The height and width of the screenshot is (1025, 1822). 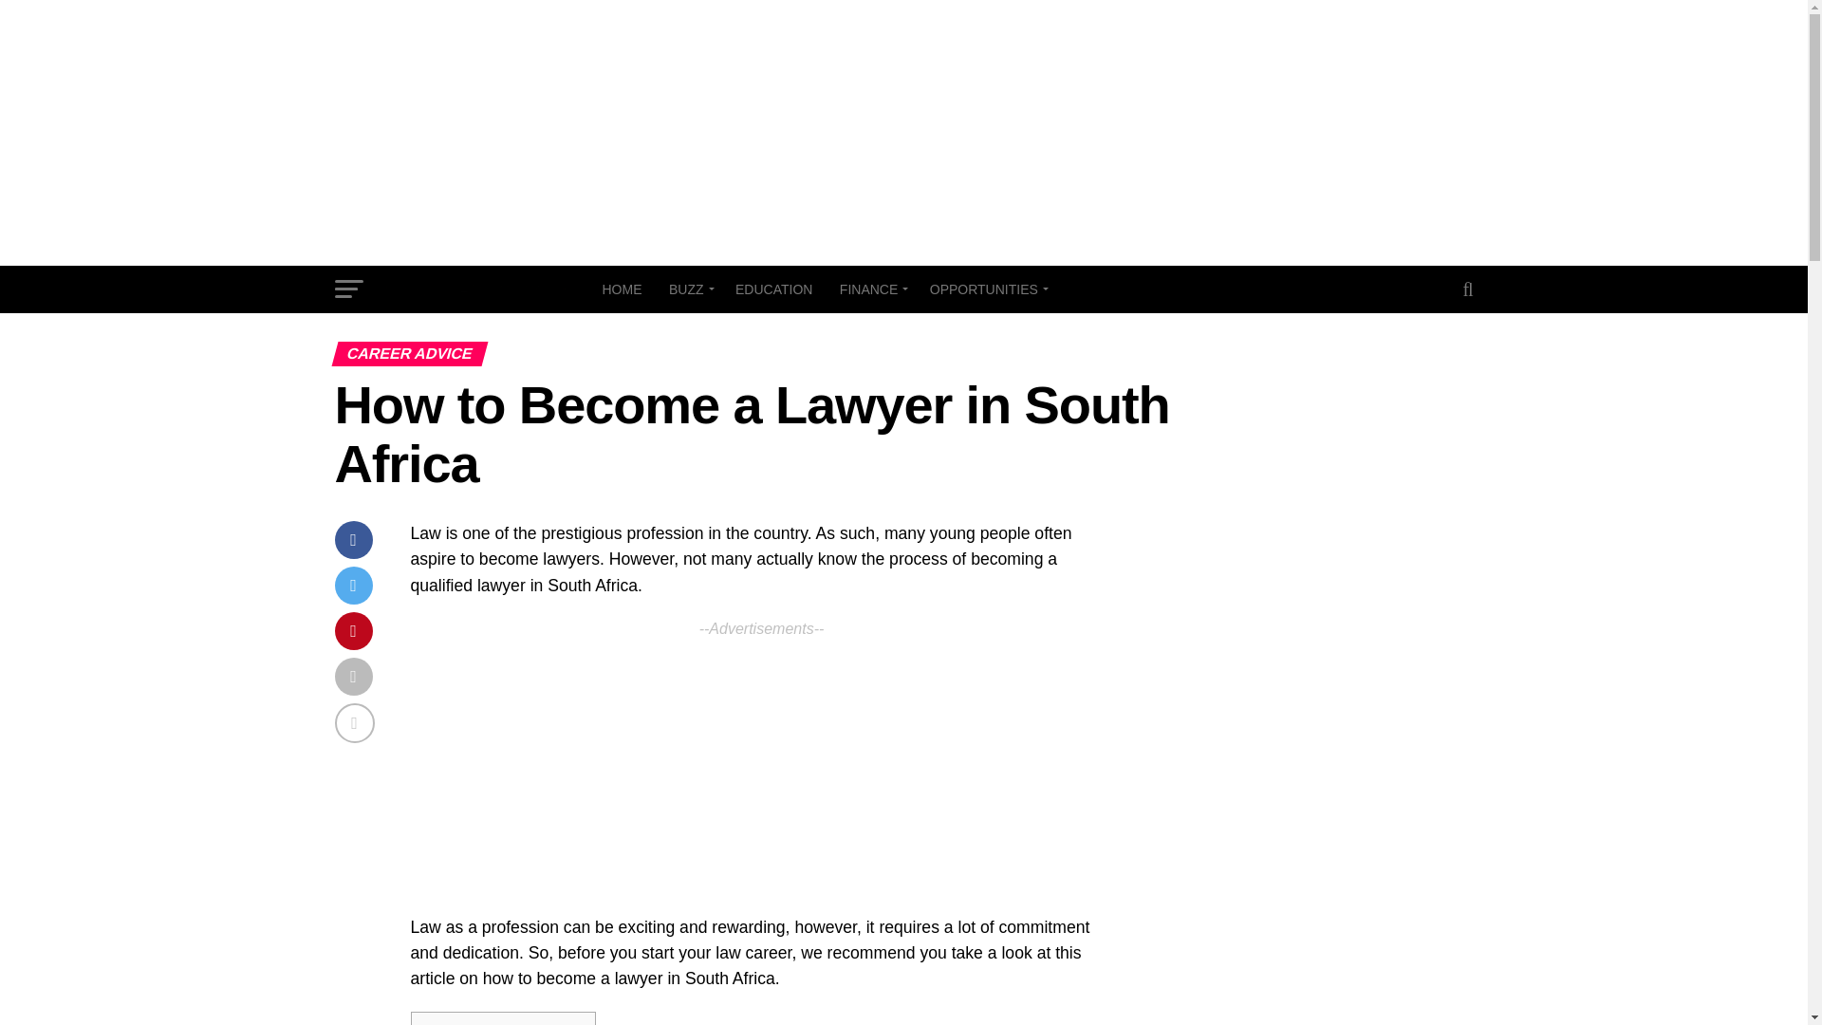 I want to click on OPPORTUNITIES, so click(x=986, y=289).